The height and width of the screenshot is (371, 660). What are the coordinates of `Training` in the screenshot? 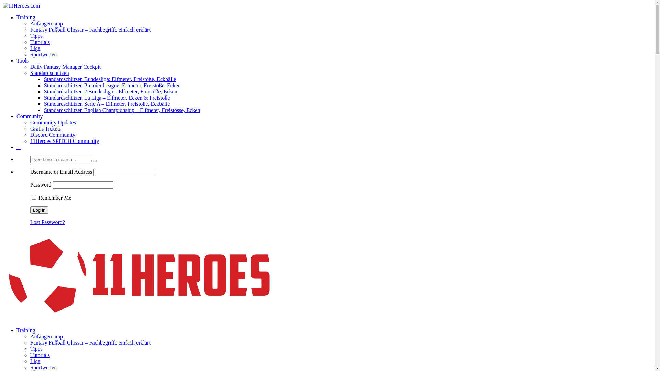 It's located at (26, 17).